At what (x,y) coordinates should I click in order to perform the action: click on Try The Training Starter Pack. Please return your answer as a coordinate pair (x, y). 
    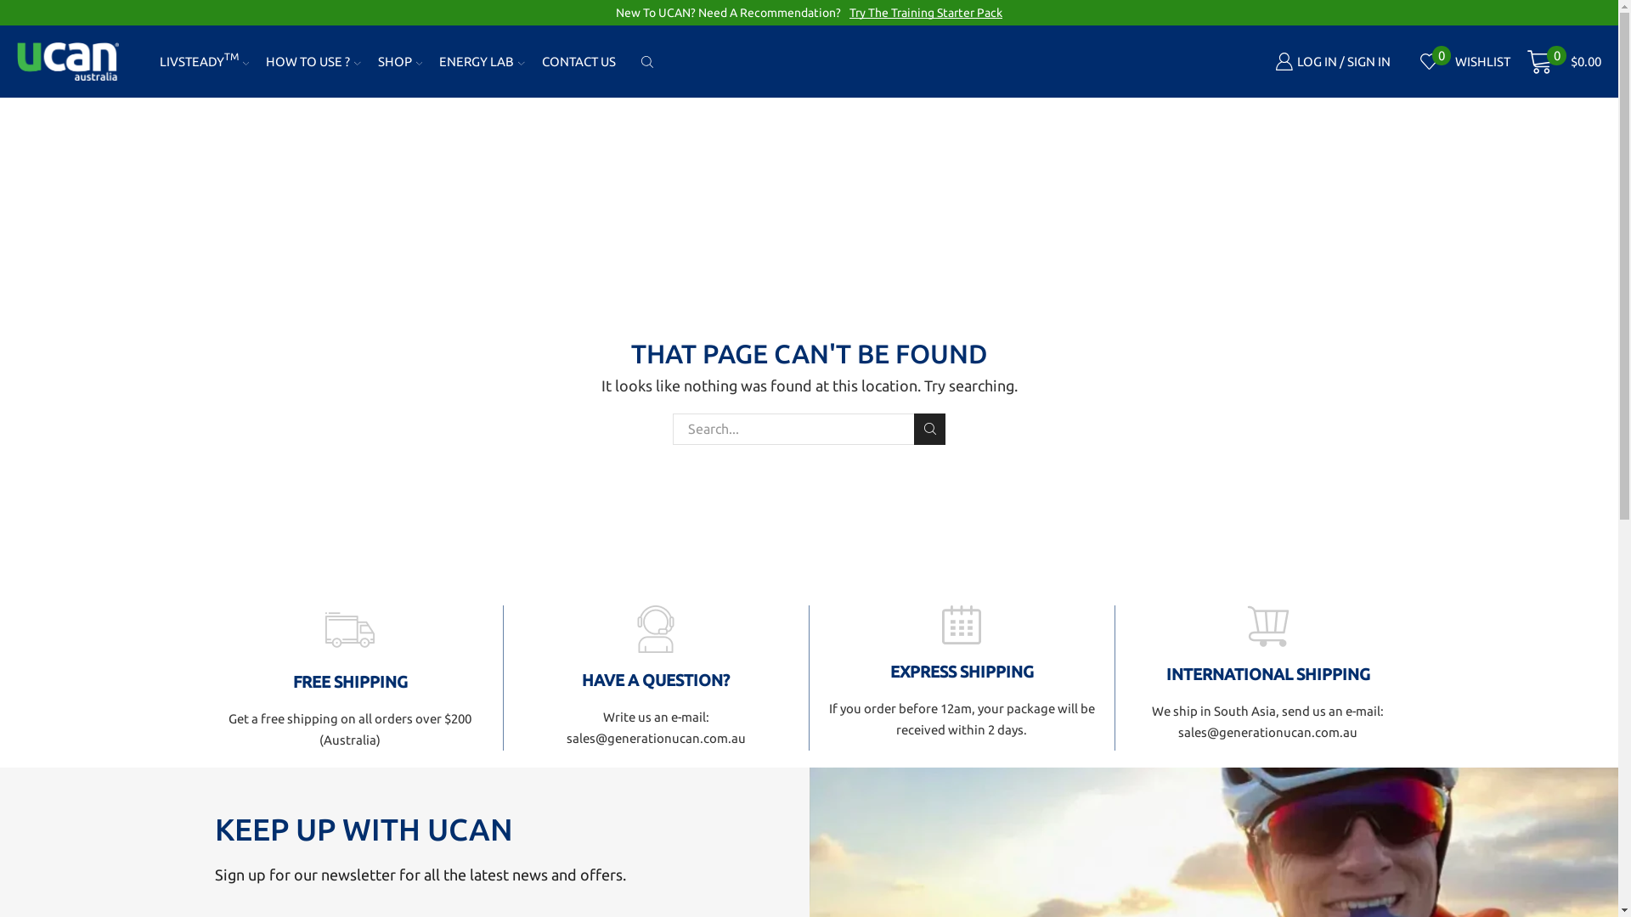
    Looking at the image, I should click on (926, 13).